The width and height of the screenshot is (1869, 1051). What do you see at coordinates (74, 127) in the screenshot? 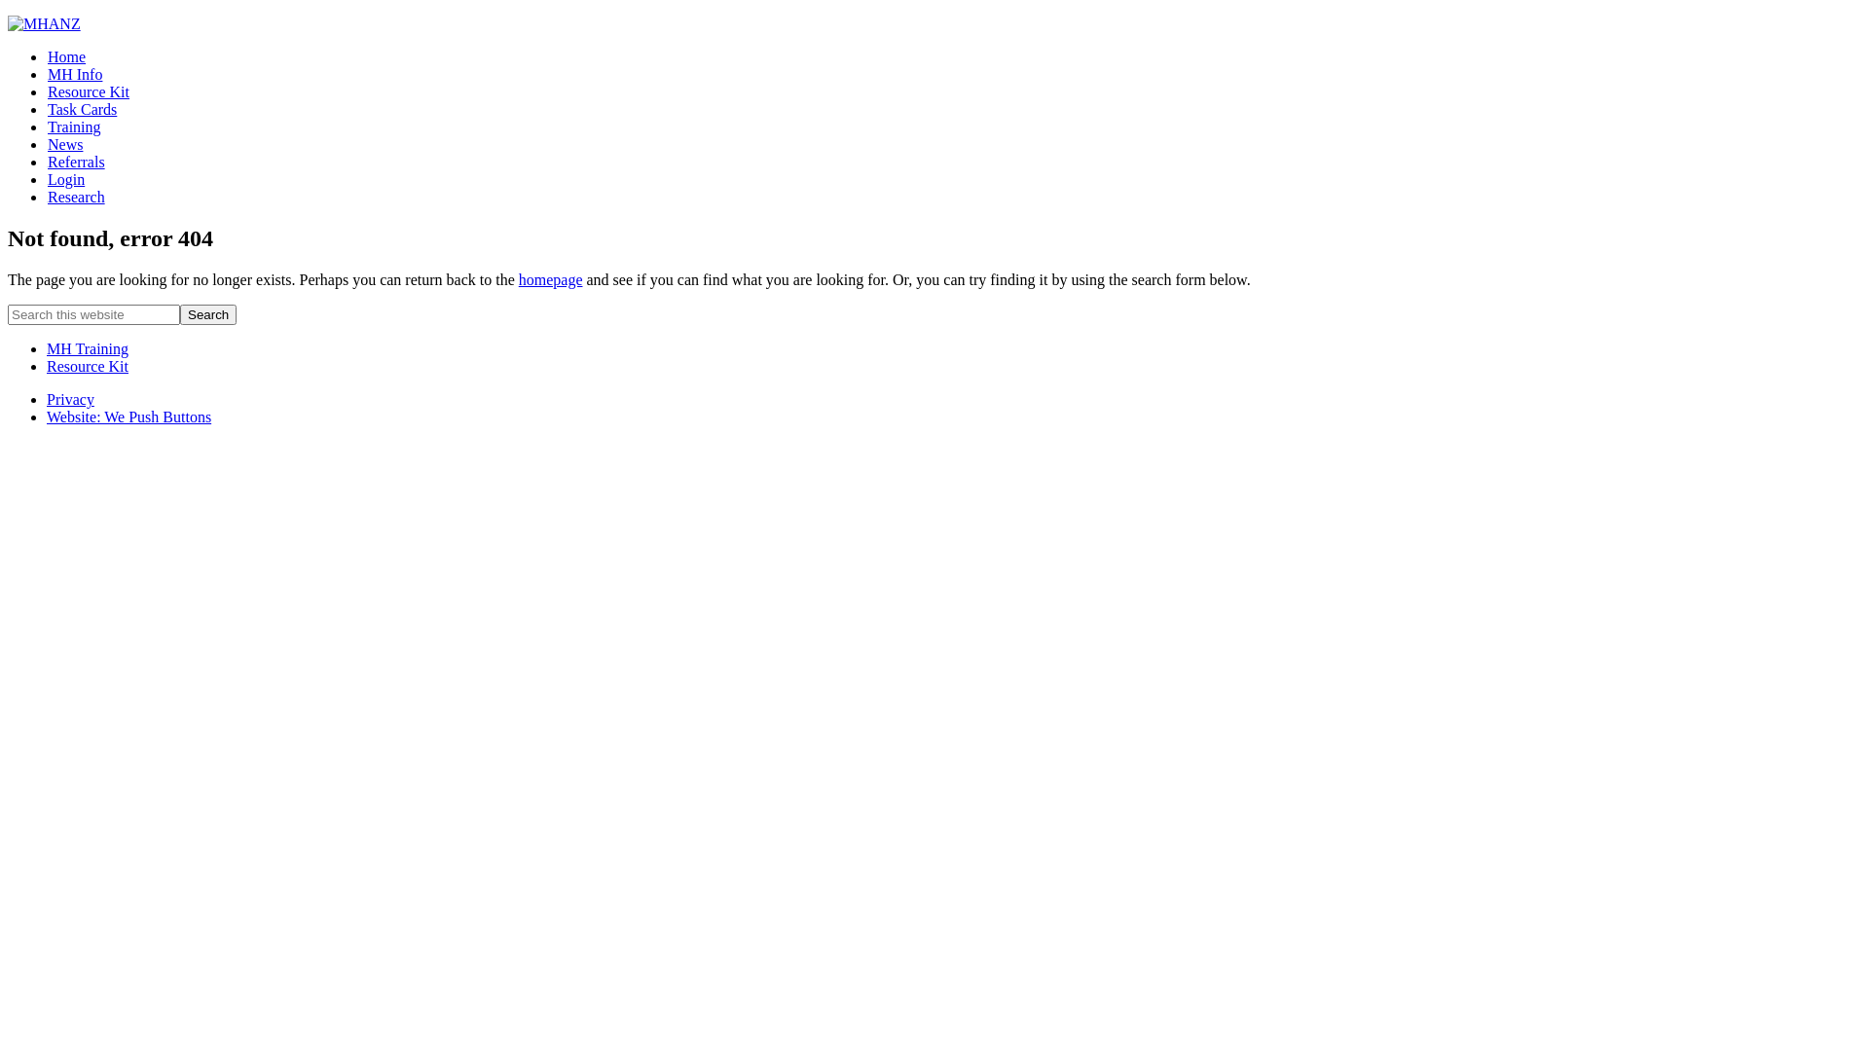
I see `Training` at bounding box center [74, 127].